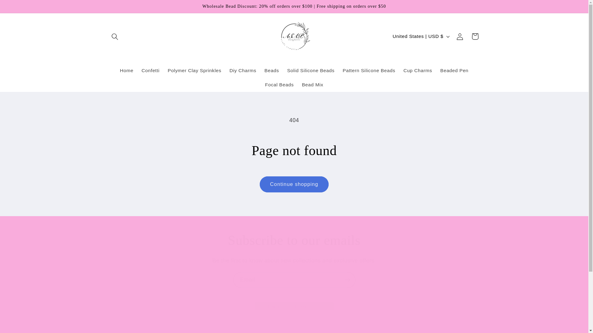  What do you see at coordinates (271, 70) in the screenshot?
I see `Beads` at bounding box center [271, 70].